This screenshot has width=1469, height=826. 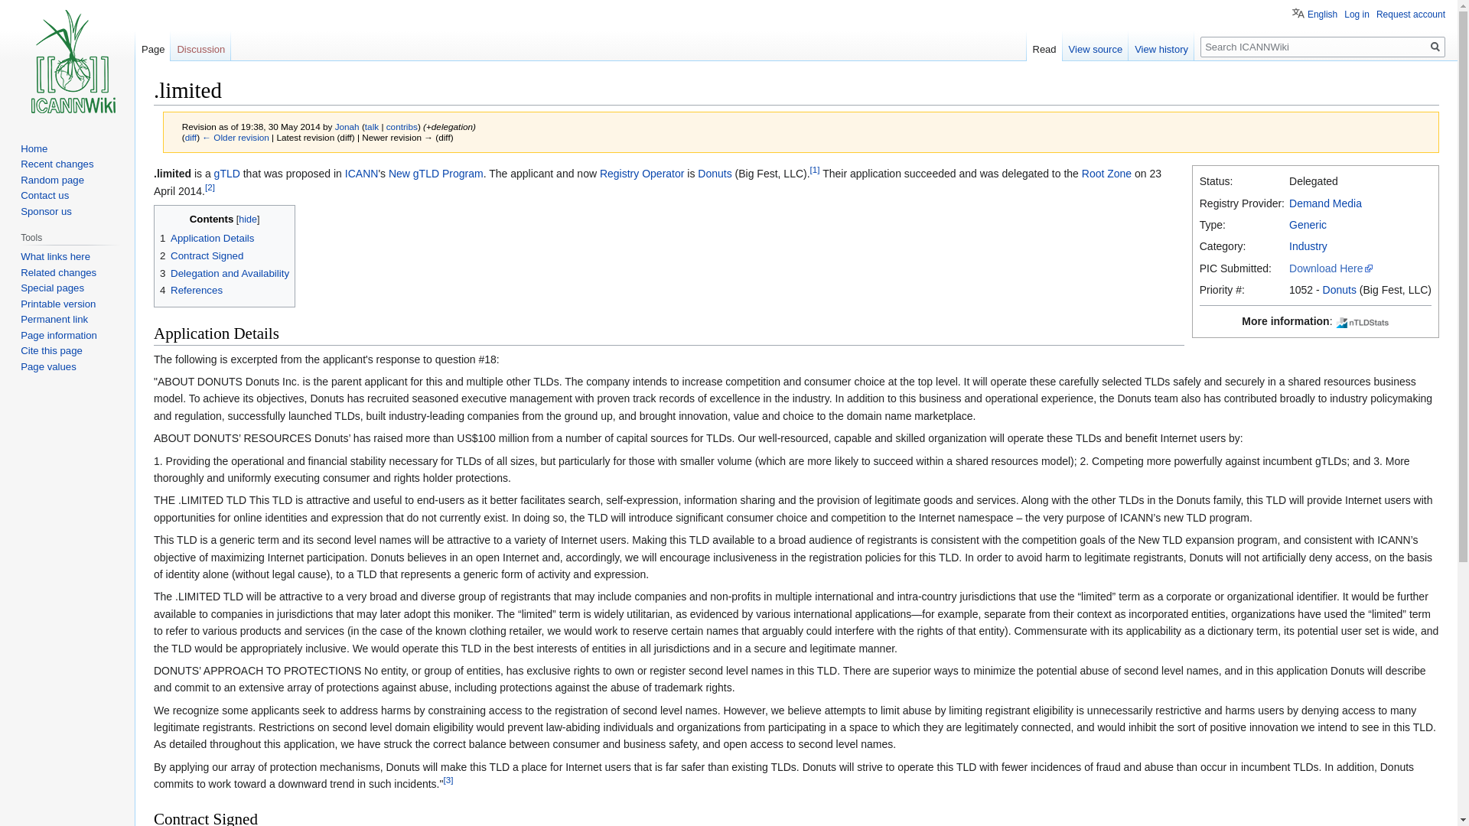 I want to click on .limited, so click(x=236, y=136).